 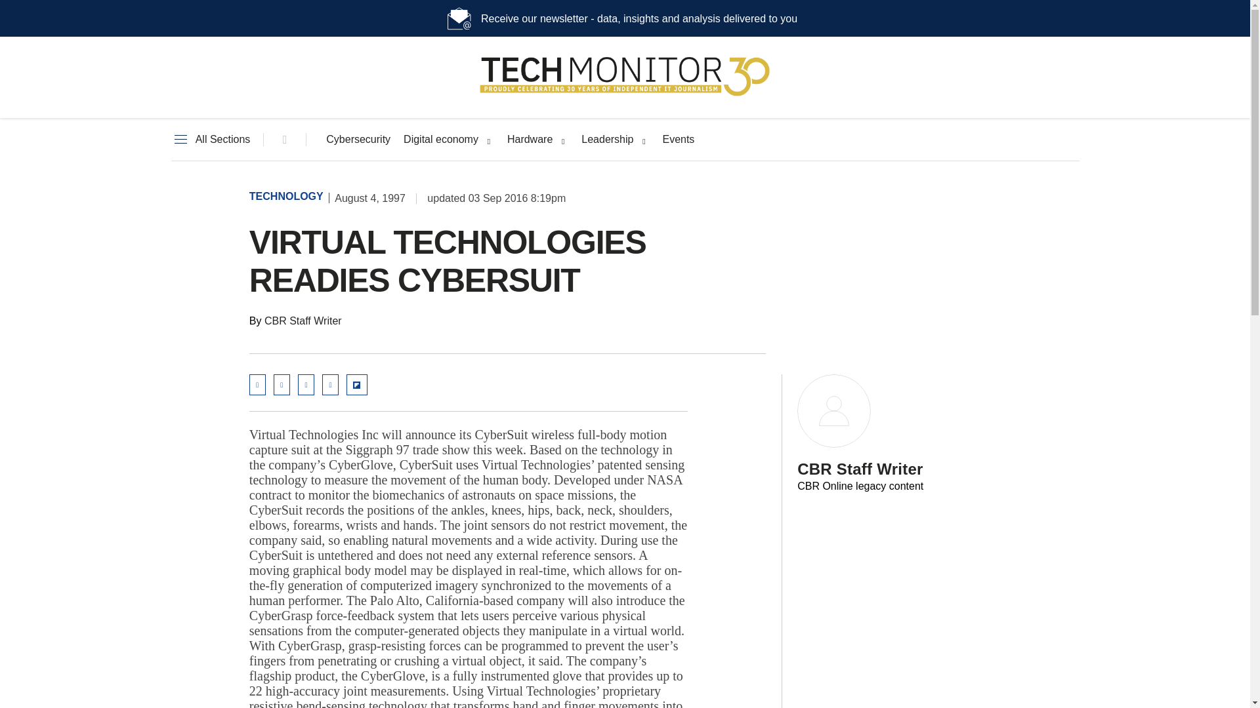 What do you see at coordinates (210, 140) in the screenshot?
I see `All Sections` at bounding box center [210, 140].